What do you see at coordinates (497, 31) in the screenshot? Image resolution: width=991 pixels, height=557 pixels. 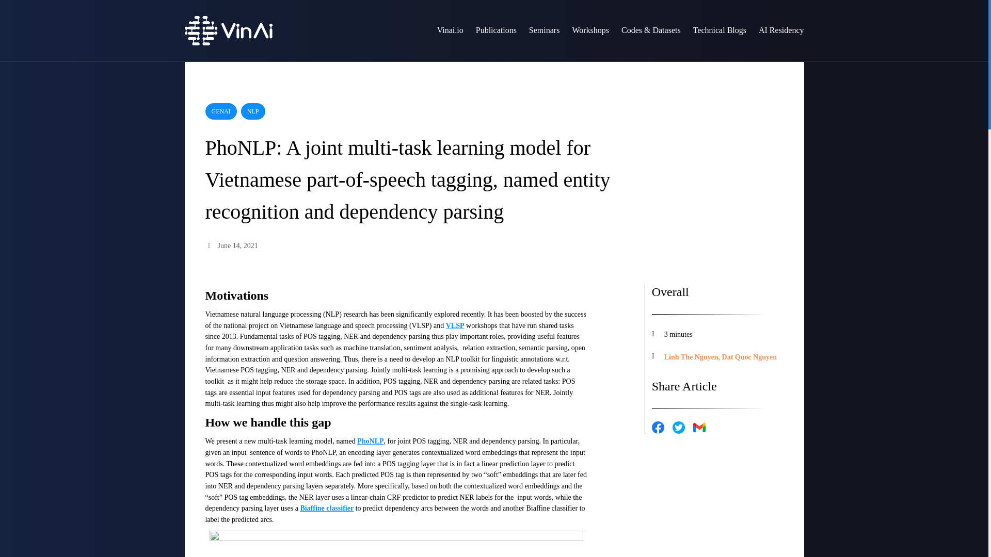 I see `Publications` at bounding box center [497, 31].